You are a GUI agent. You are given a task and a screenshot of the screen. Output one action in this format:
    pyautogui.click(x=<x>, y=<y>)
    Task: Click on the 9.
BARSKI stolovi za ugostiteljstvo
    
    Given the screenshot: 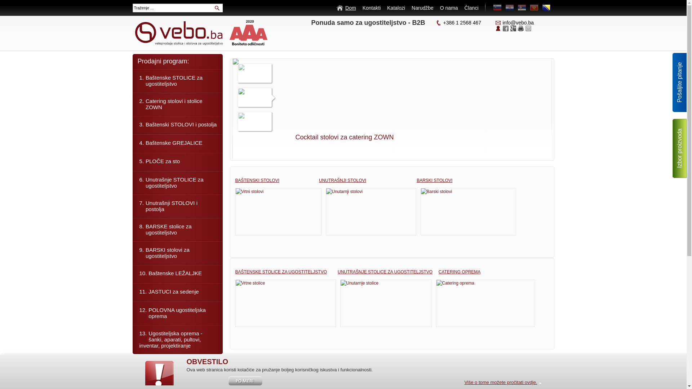 What is the action you would take?
    pyautogui.click(x=178, y=253)
    